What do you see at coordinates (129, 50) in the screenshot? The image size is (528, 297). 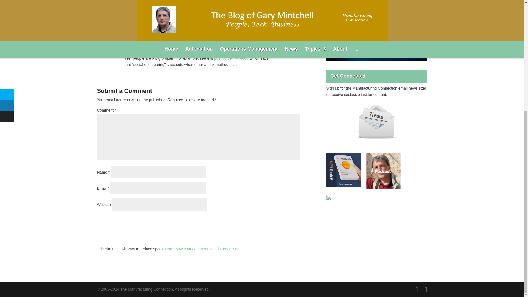 I see `Tony` at bounding box center [129, 50].